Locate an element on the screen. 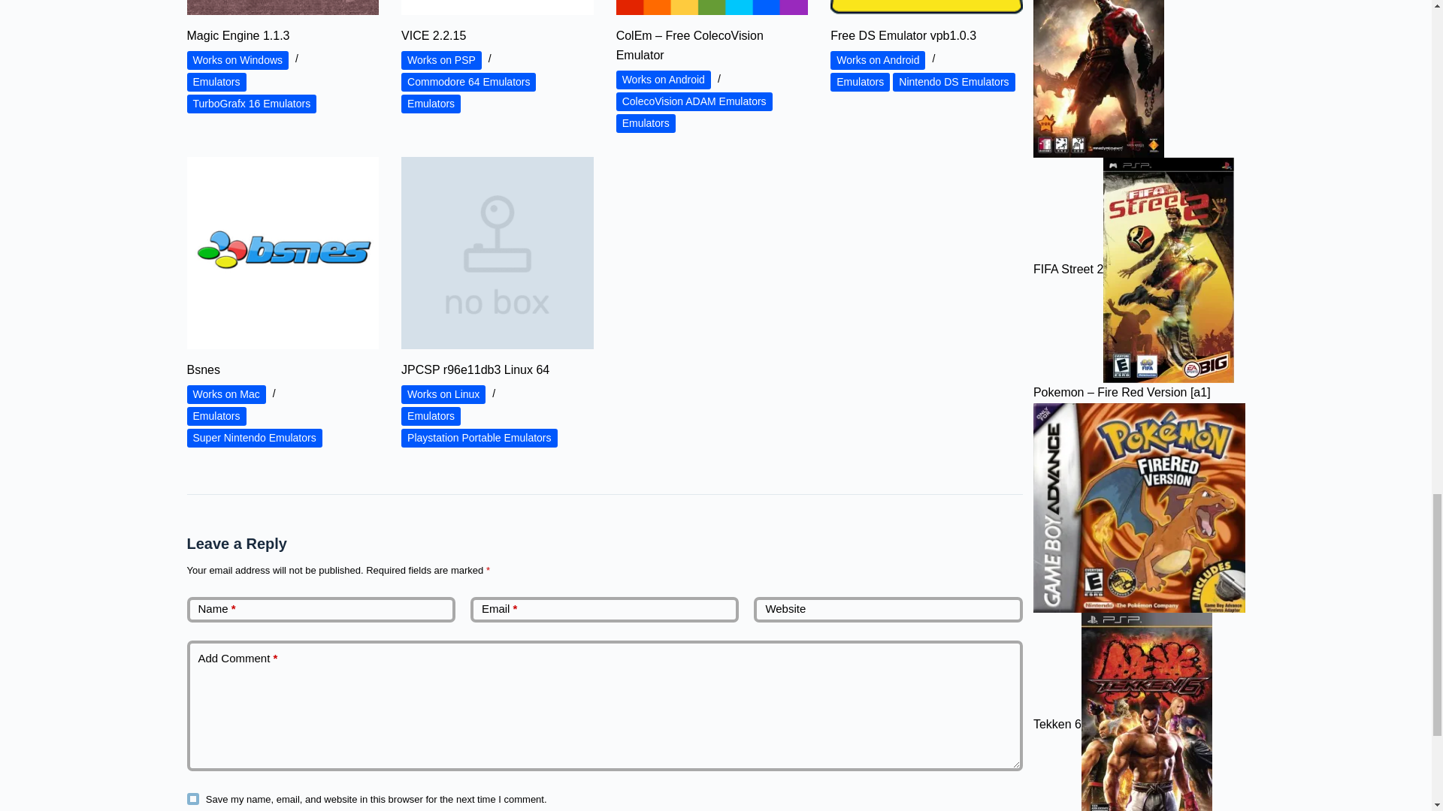 The height and width of the screenshot is (811, 1443). FIFA Street 2 is located at coordinates (1168, 270).